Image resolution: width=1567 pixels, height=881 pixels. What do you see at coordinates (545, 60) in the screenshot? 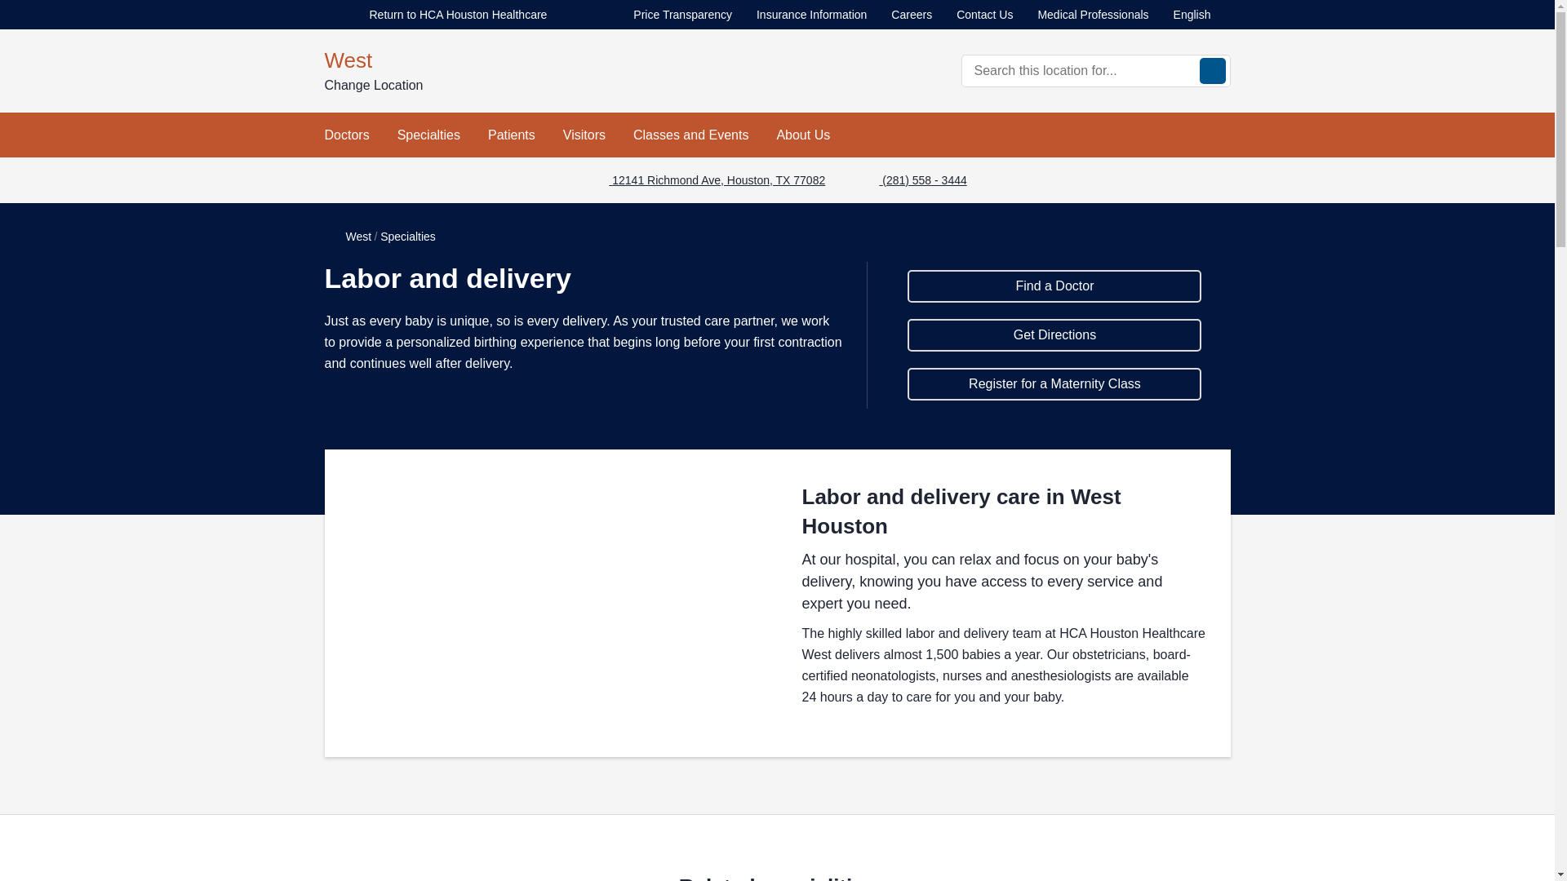
I see `West` at bounding box center [545, 60].